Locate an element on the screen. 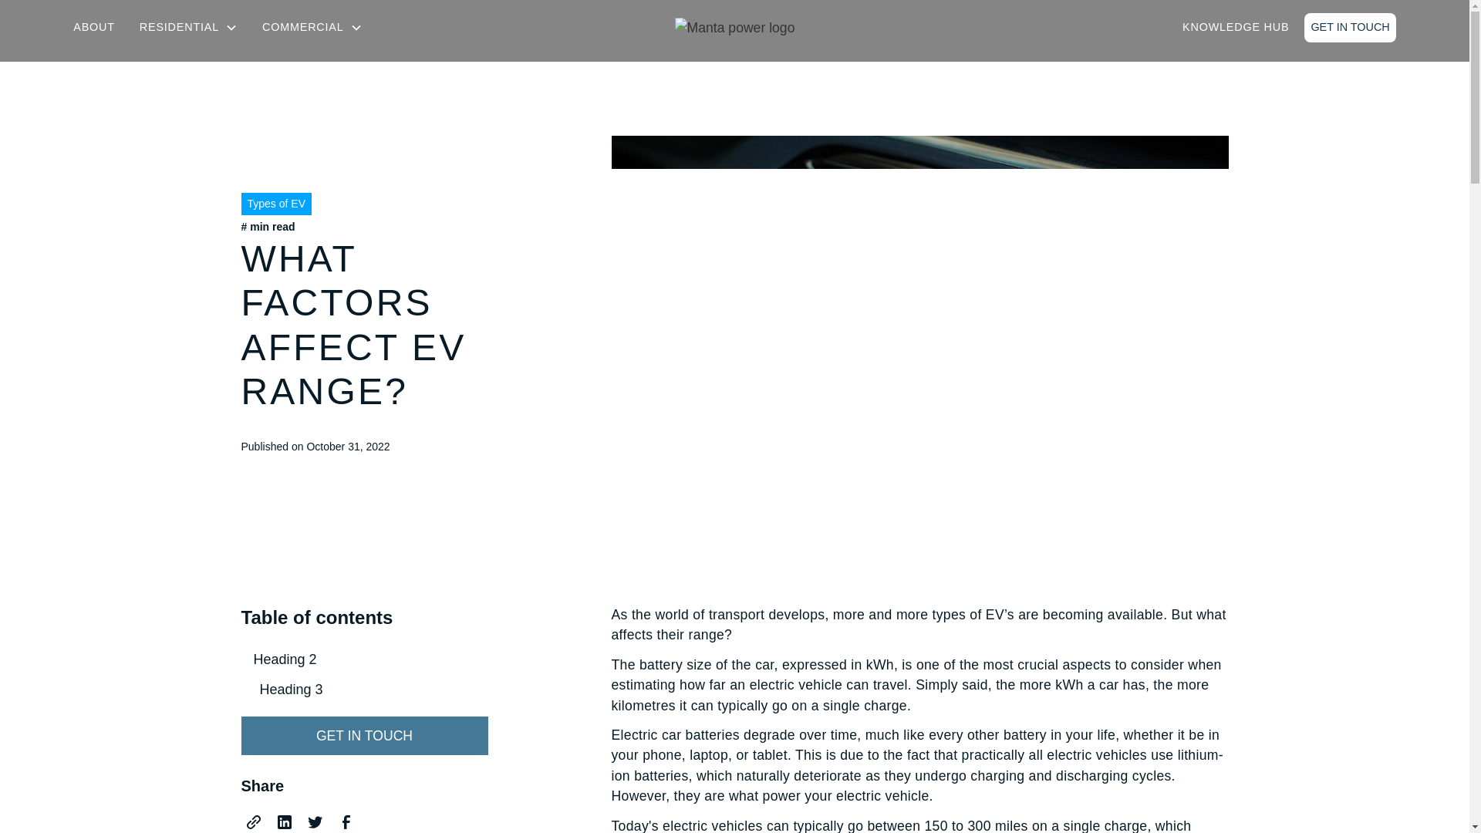  ABOUT is located at coordinates (94, 28).